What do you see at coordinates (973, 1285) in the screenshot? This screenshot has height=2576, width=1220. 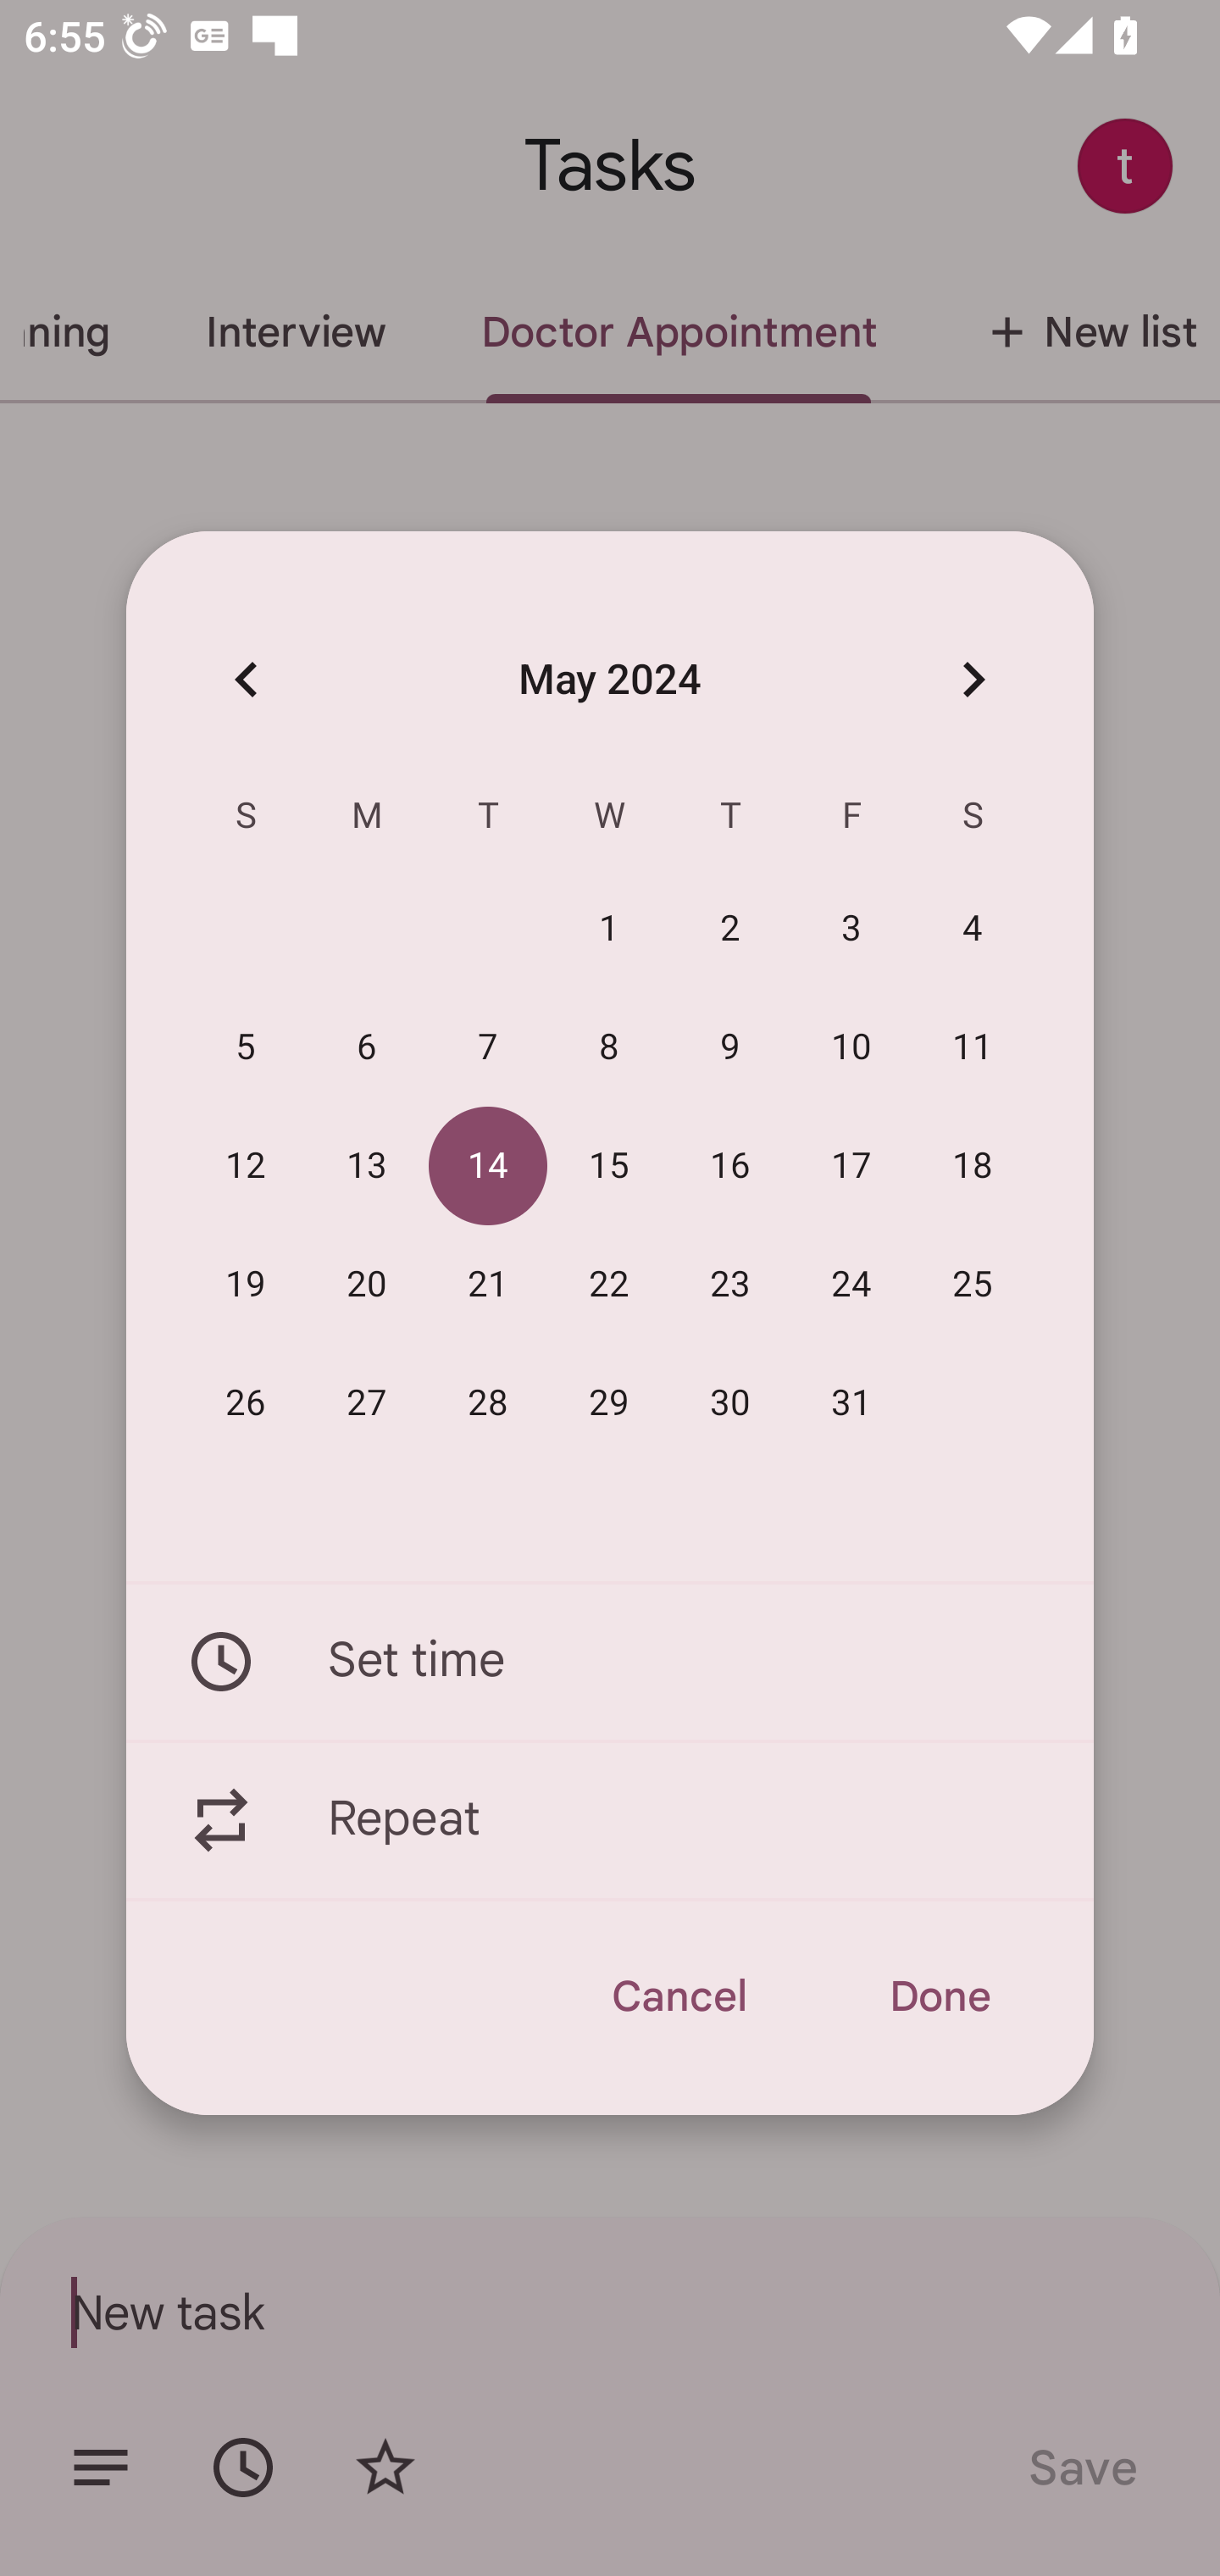 I see `25 25 May 2024` at bounding box center [973, 1285].